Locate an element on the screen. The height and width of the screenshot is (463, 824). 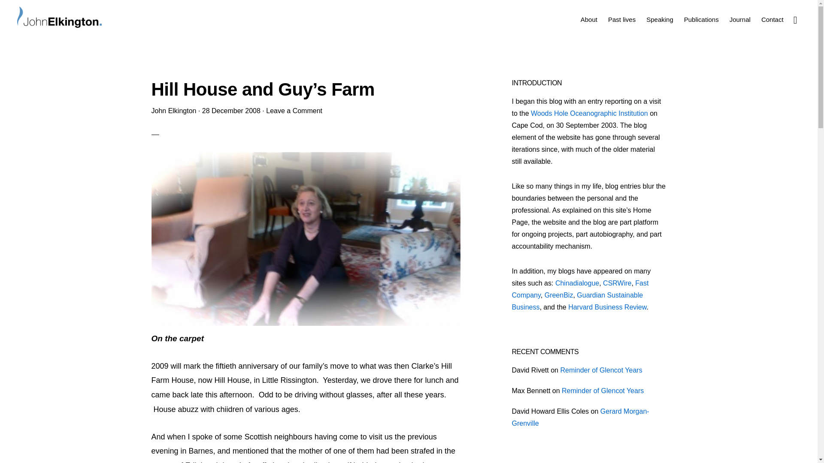
Contact is located at coordinates (772, 20).